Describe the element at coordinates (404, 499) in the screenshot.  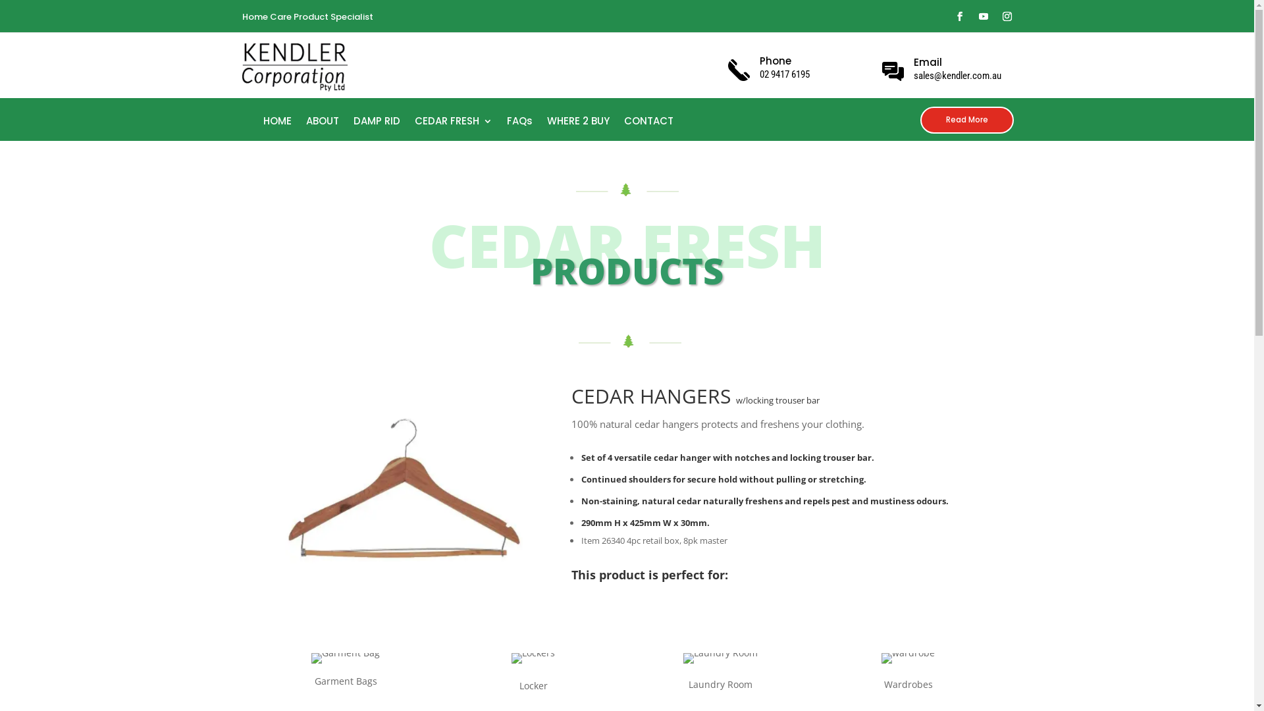
I see `cedar Hanger` at that location.